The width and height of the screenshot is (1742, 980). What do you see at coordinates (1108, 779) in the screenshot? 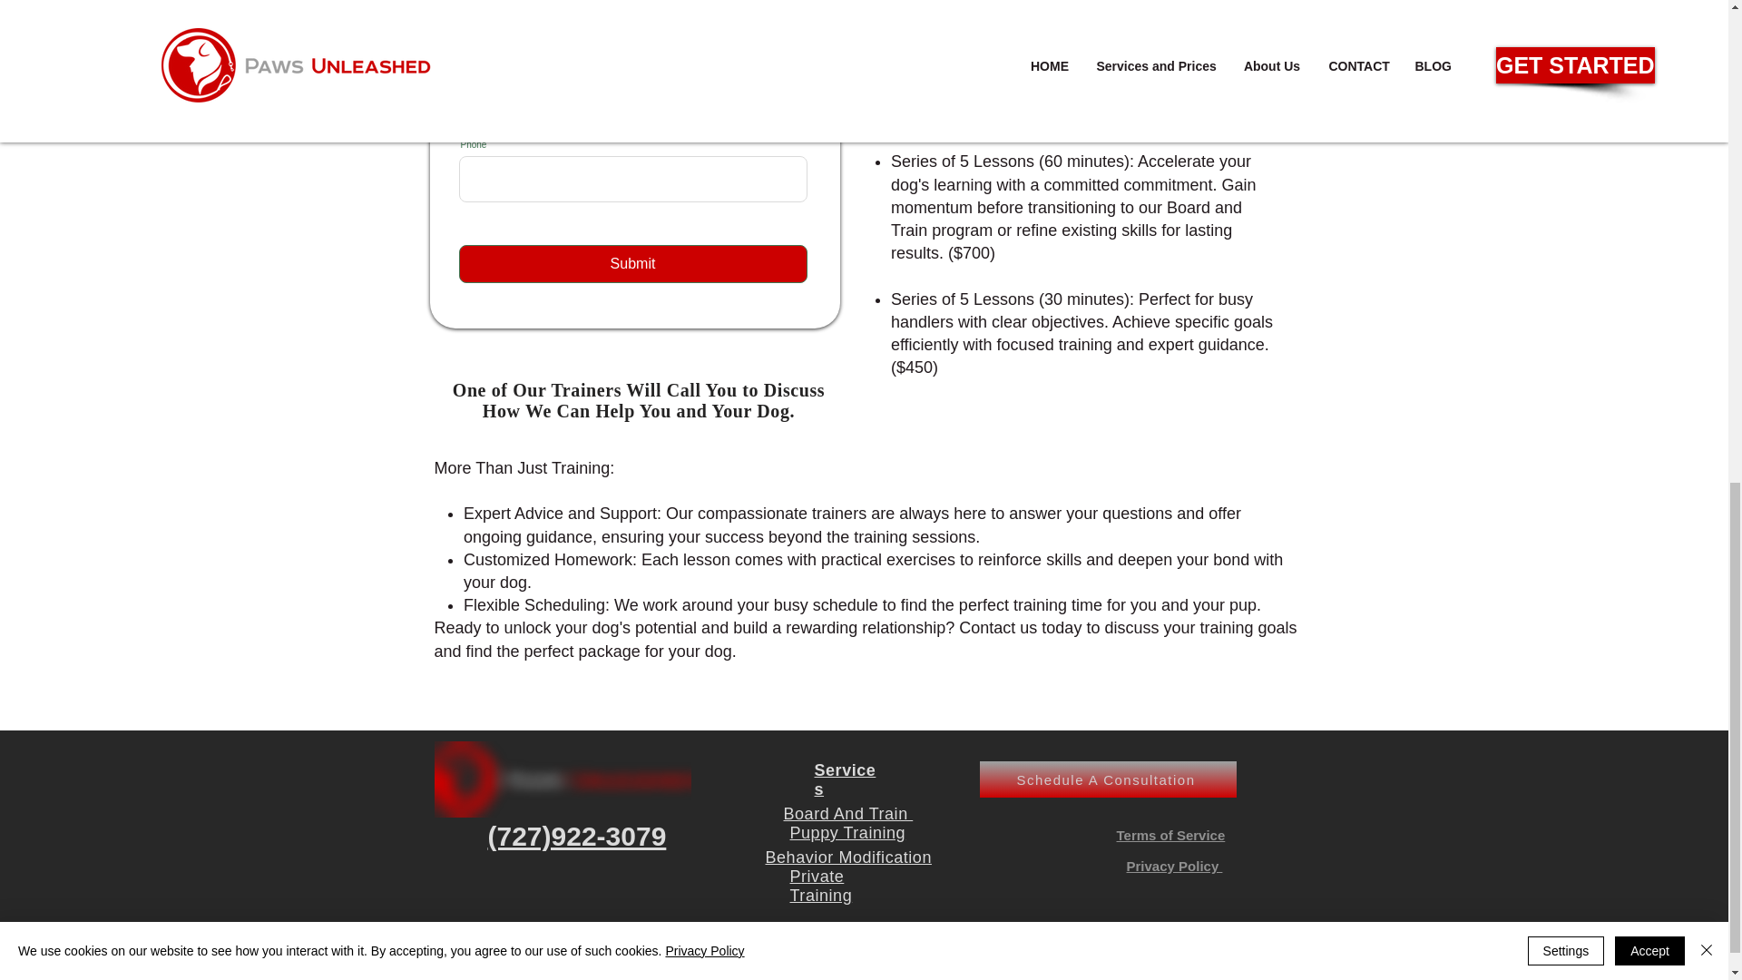
I see `Schedule A Consultation` at bounding box center [1108, 779].